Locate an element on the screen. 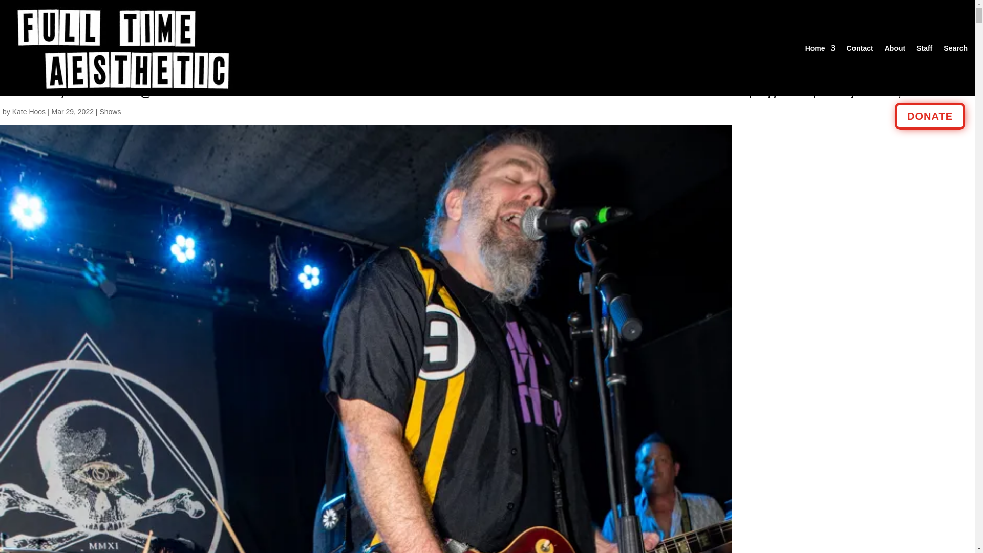 The height and width of the screenshot is (553, 983). Shows is located at coordinates (110, 111).